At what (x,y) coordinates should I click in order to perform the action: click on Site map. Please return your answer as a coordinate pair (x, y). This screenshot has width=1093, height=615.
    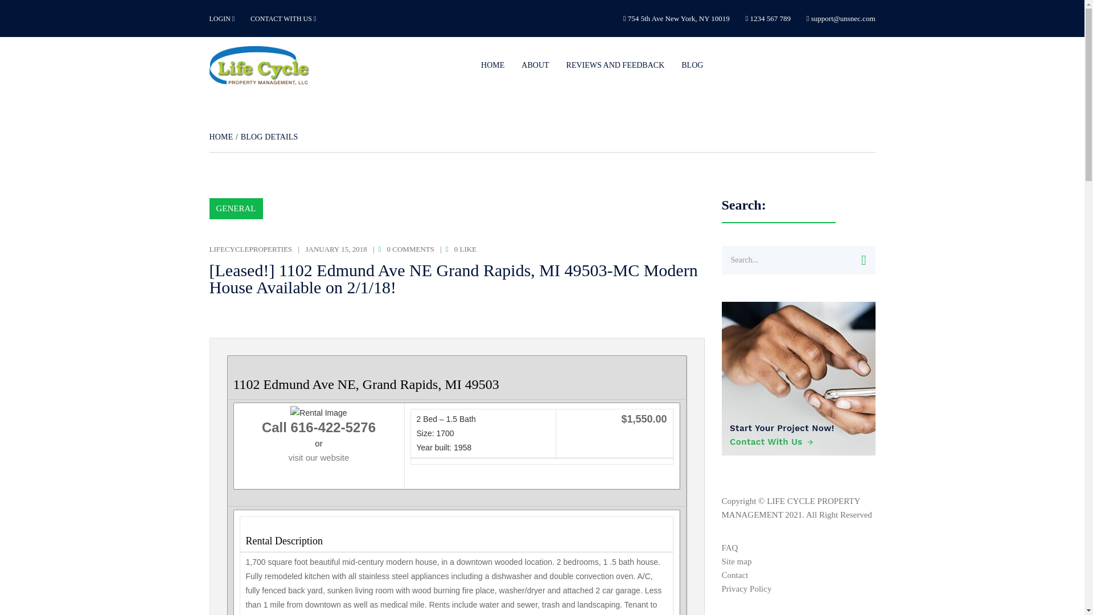
    Looking at the image, I should click on (737, 561).